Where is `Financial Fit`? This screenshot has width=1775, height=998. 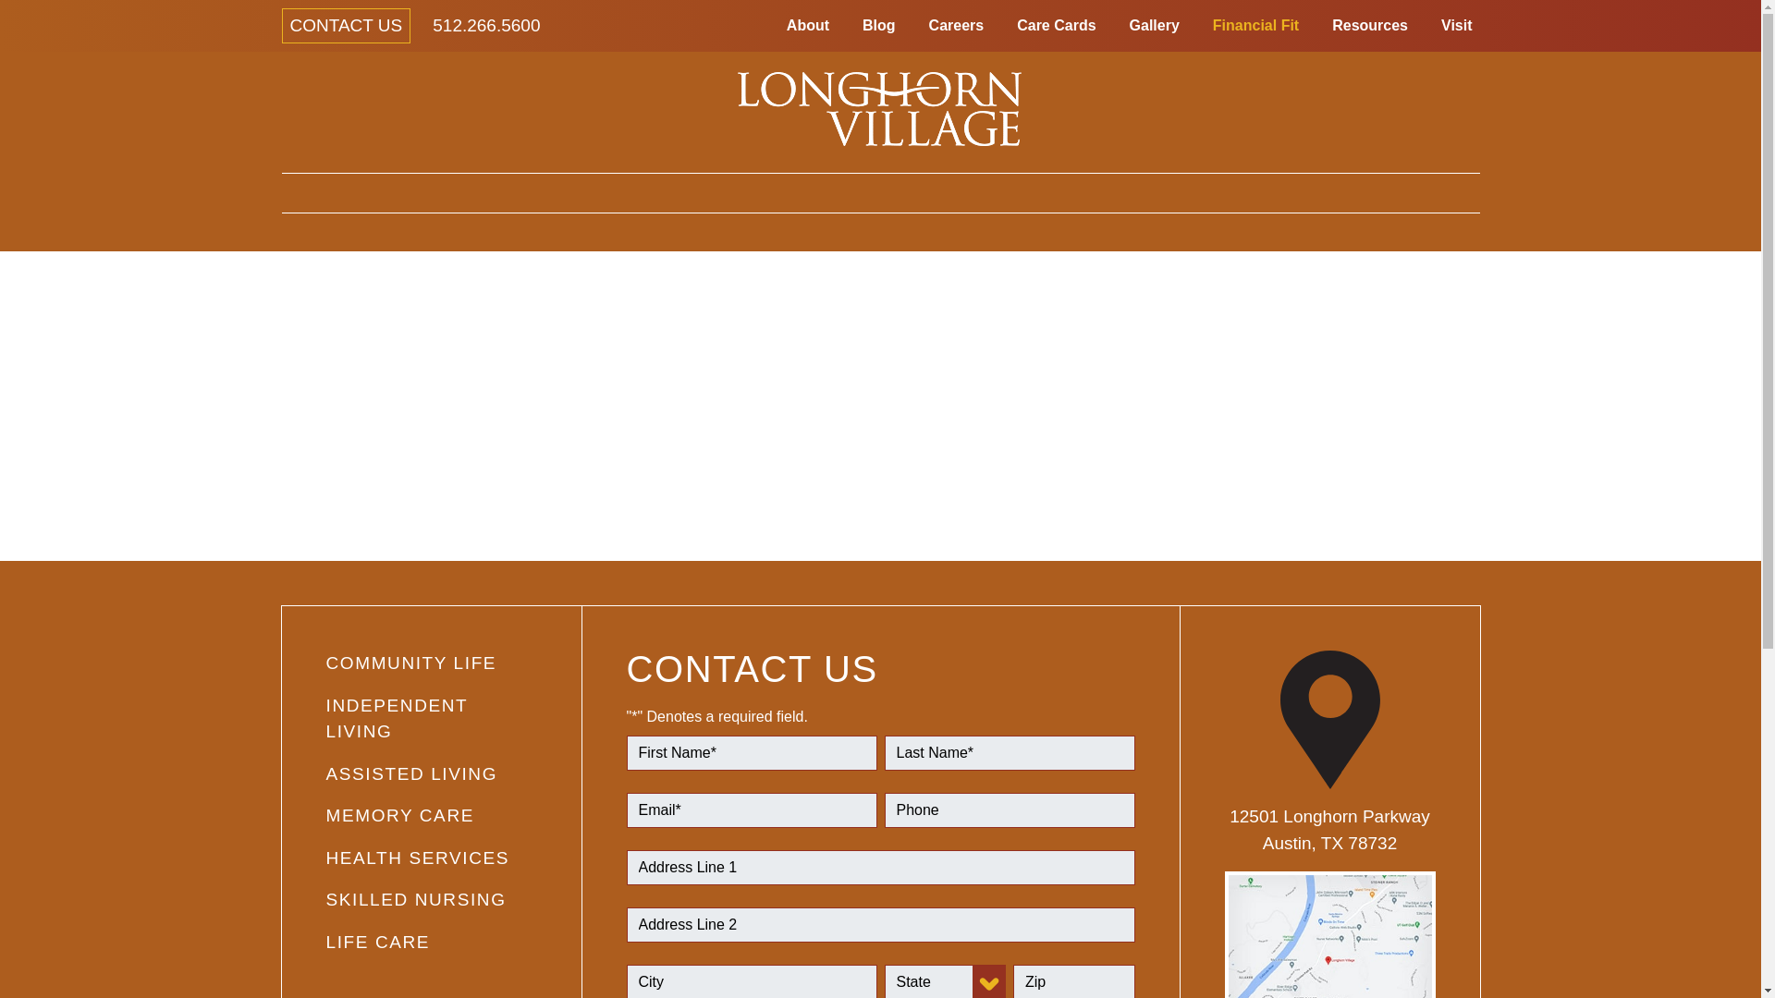
Financial Fit is located at coordinates (1255, 25).